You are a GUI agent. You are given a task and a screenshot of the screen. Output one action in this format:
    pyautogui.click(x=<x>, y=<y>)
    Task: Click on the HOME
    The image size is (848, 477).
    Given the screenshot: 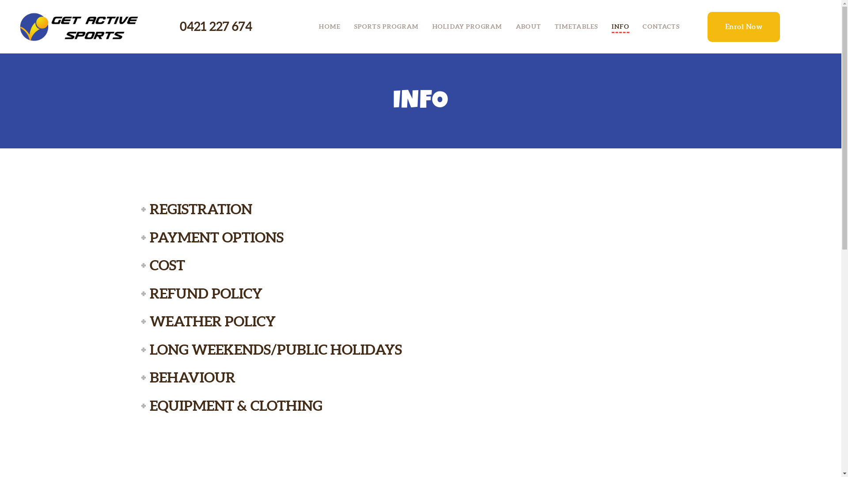 What is the action you would take?
    pyautogui.click(x=329, y=26)
    